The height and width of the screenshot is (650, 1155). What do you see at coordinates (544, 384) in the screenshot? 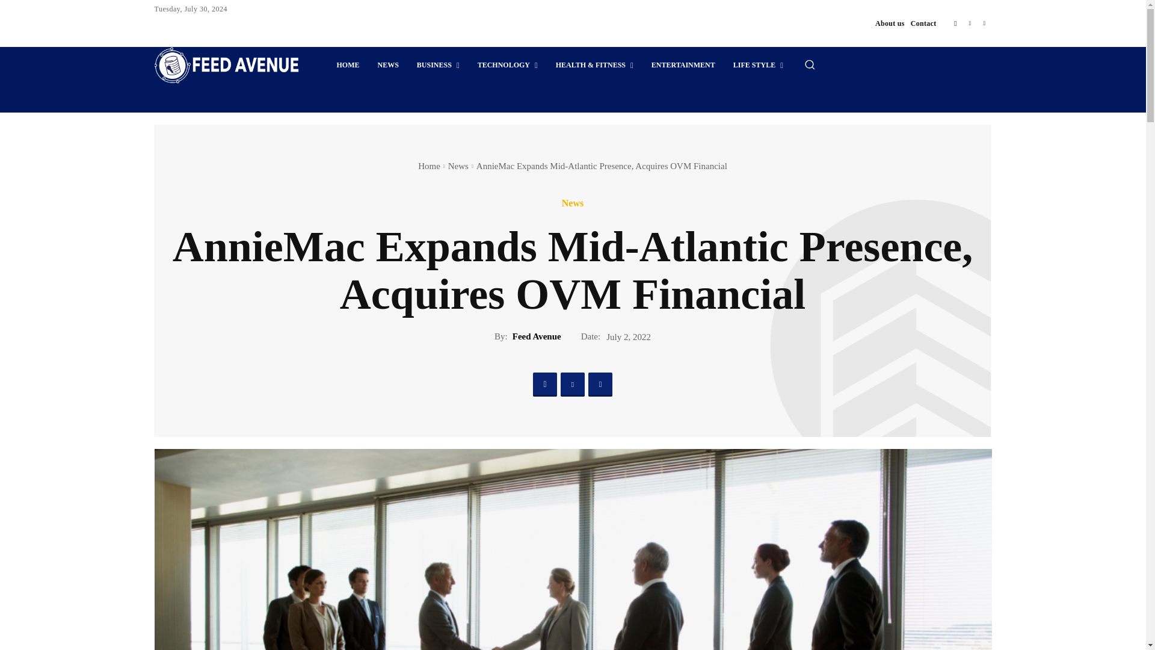
I see `Facebook` at bounding box center [544, 384].